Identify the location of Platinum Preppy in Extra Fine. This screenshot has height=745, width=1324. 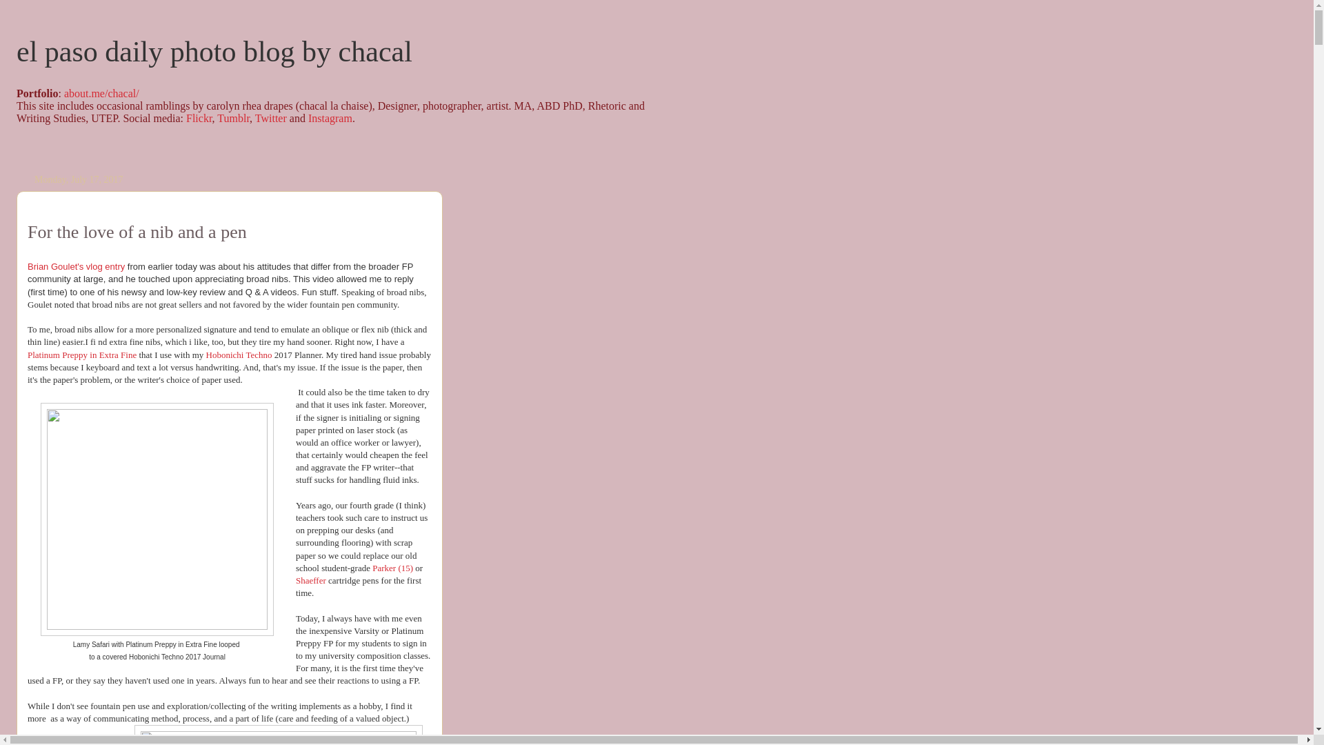
(81, 355).